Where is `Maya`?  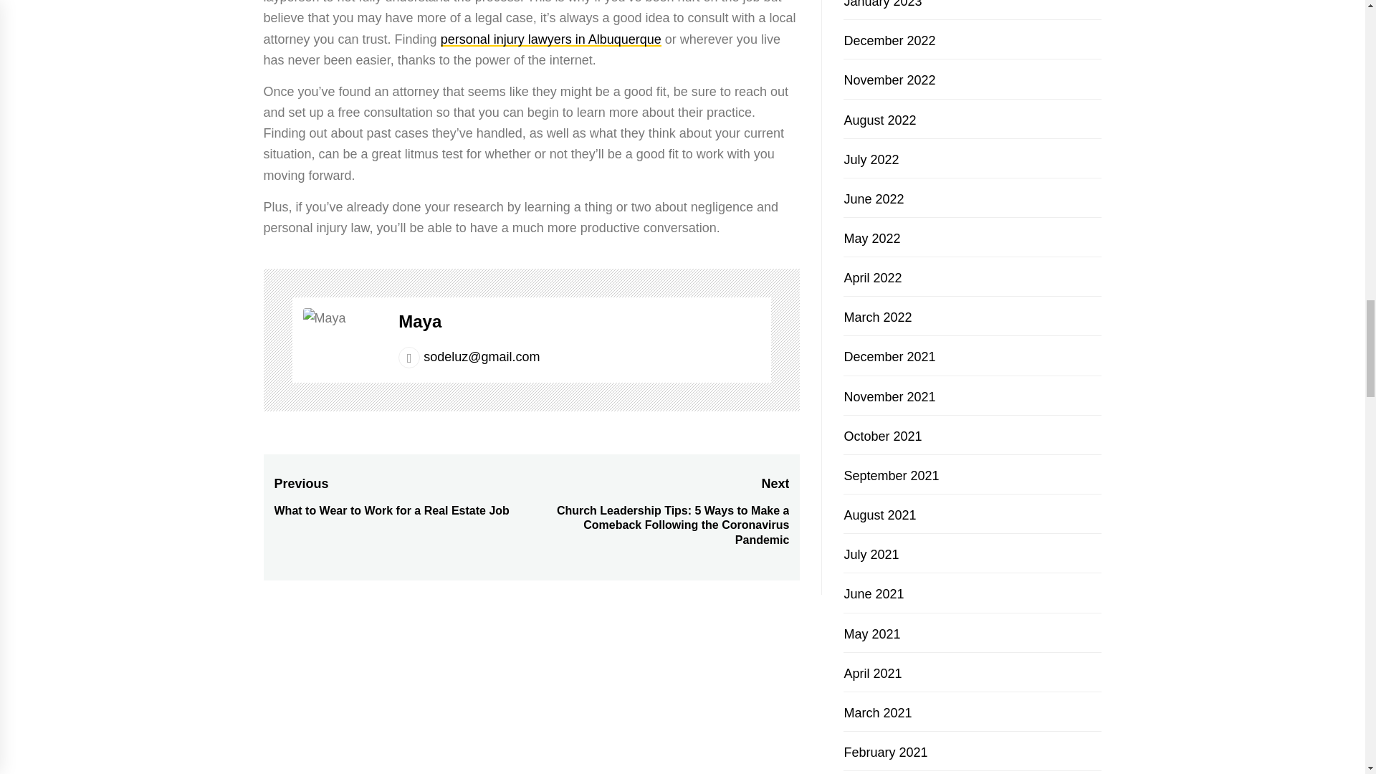 Maya is located at coordinates (420, 321).